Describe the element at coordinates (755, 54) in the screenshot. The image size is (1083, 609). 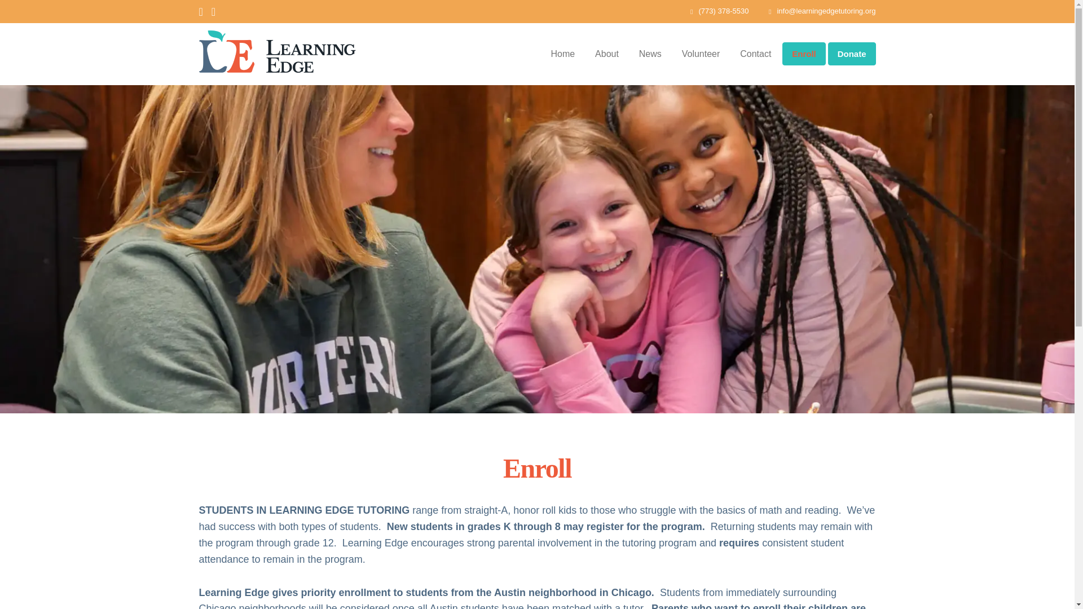
I see `Contact` at that location.